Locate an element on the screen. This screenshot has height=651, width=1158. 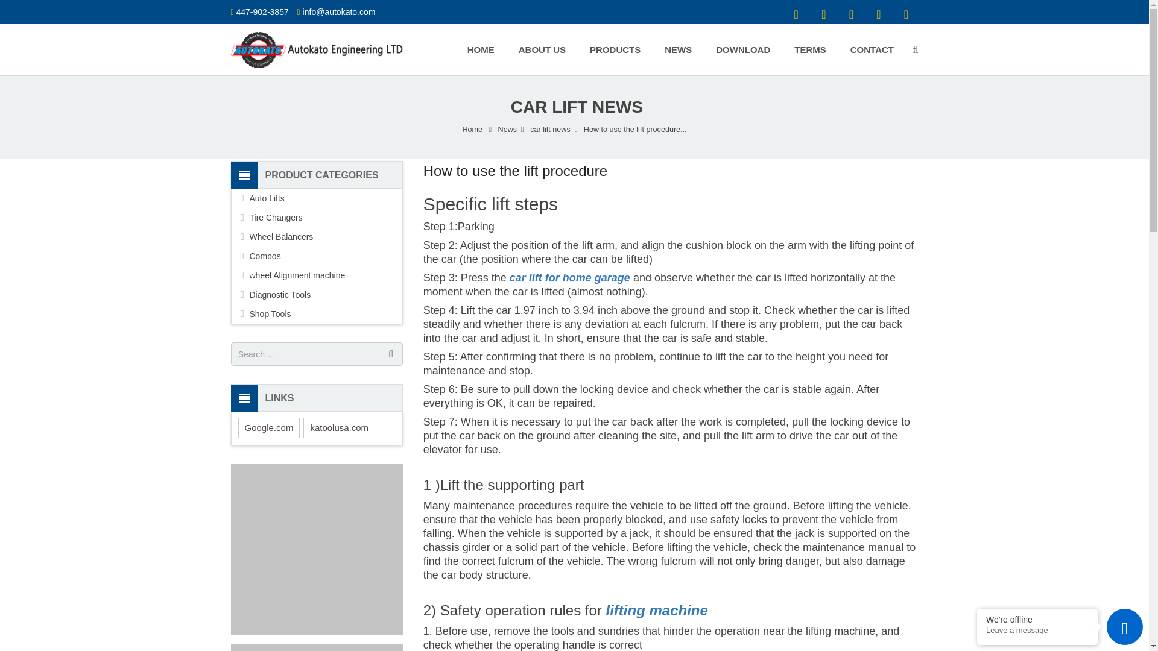
News is located at coordinates (678, 49).